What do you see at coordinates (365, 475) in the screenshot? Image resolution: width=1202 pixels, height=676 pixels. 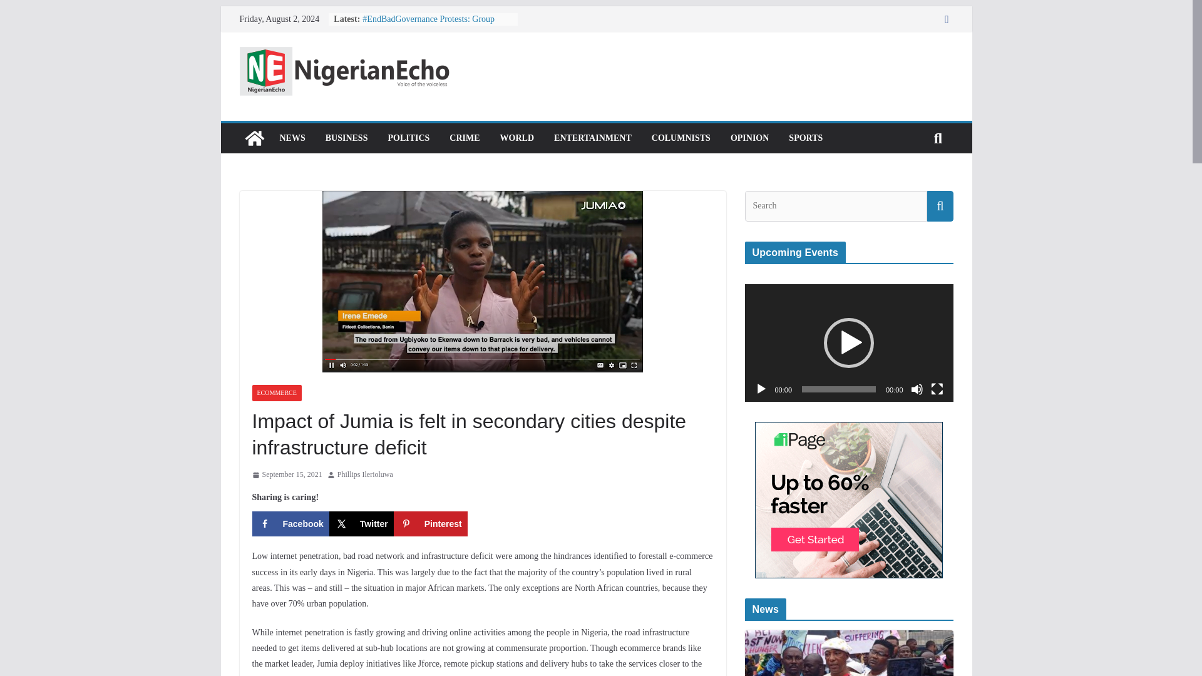 I see `Phillips Ilerioluwa` at bounding box center [365, 475].